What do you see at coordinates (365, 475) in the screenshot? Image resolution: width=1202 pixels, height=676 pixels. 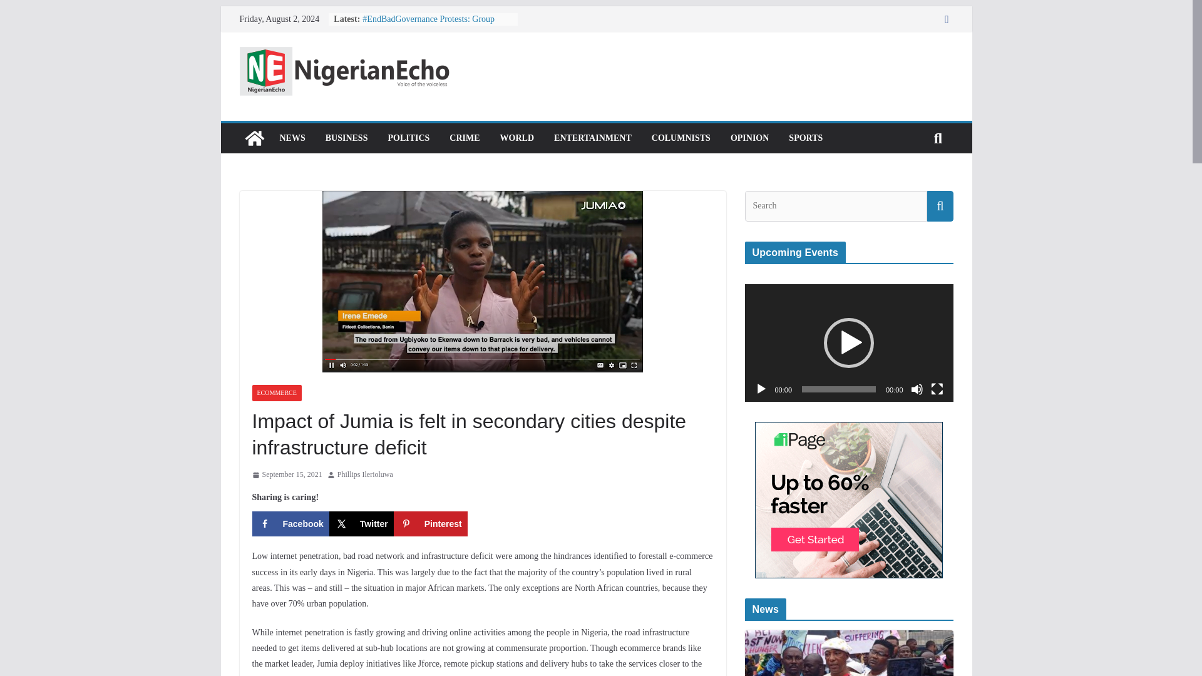 I see `Phillips Ilerioluwa` at bounding box center [365, 475].